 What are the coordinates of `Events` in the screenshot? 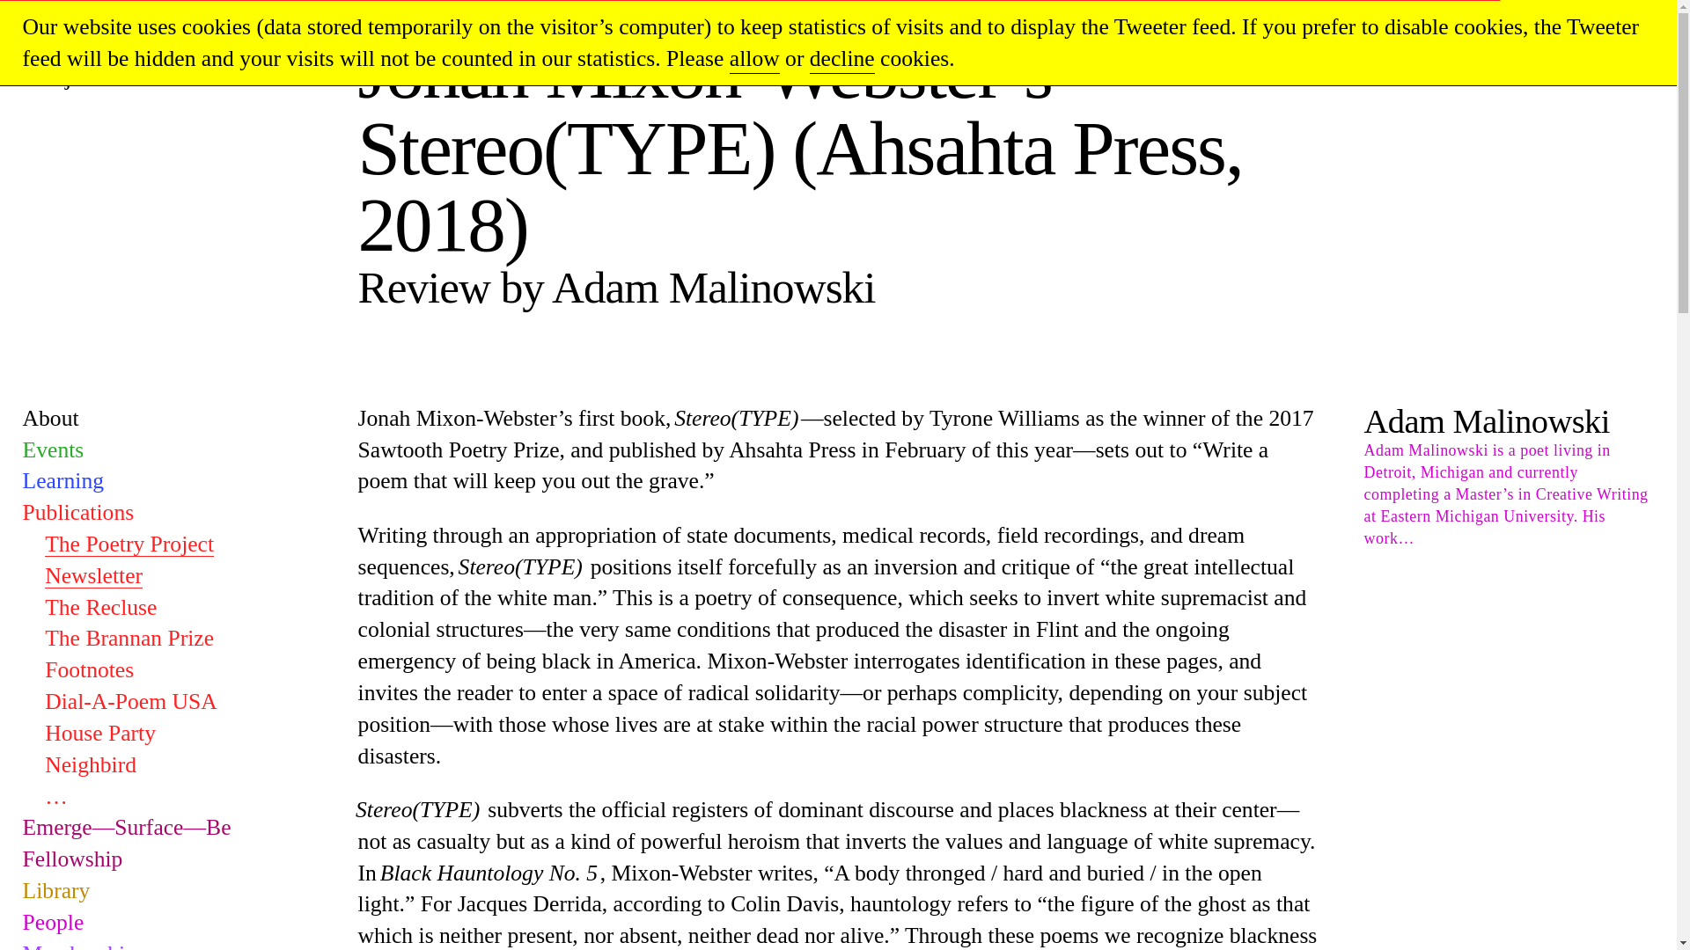 It's located at (54, 449).